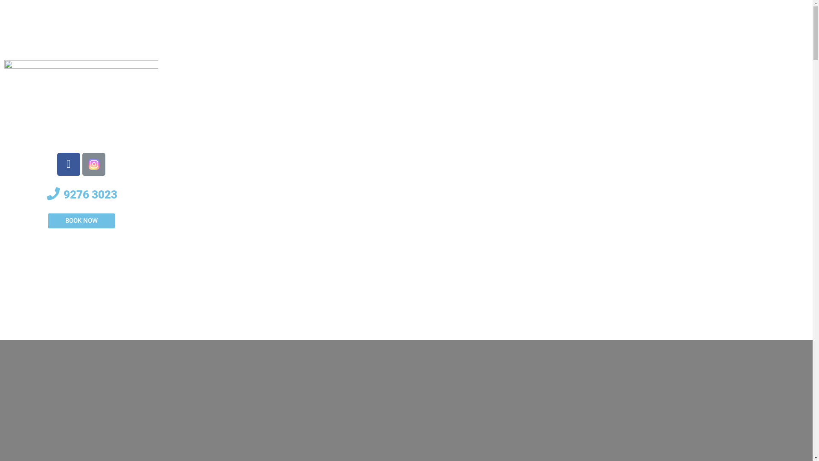 The image size is (819, 461). Describe the element at coordinates (81, 195) in the screenshot. I see `9276 3023` at that location.